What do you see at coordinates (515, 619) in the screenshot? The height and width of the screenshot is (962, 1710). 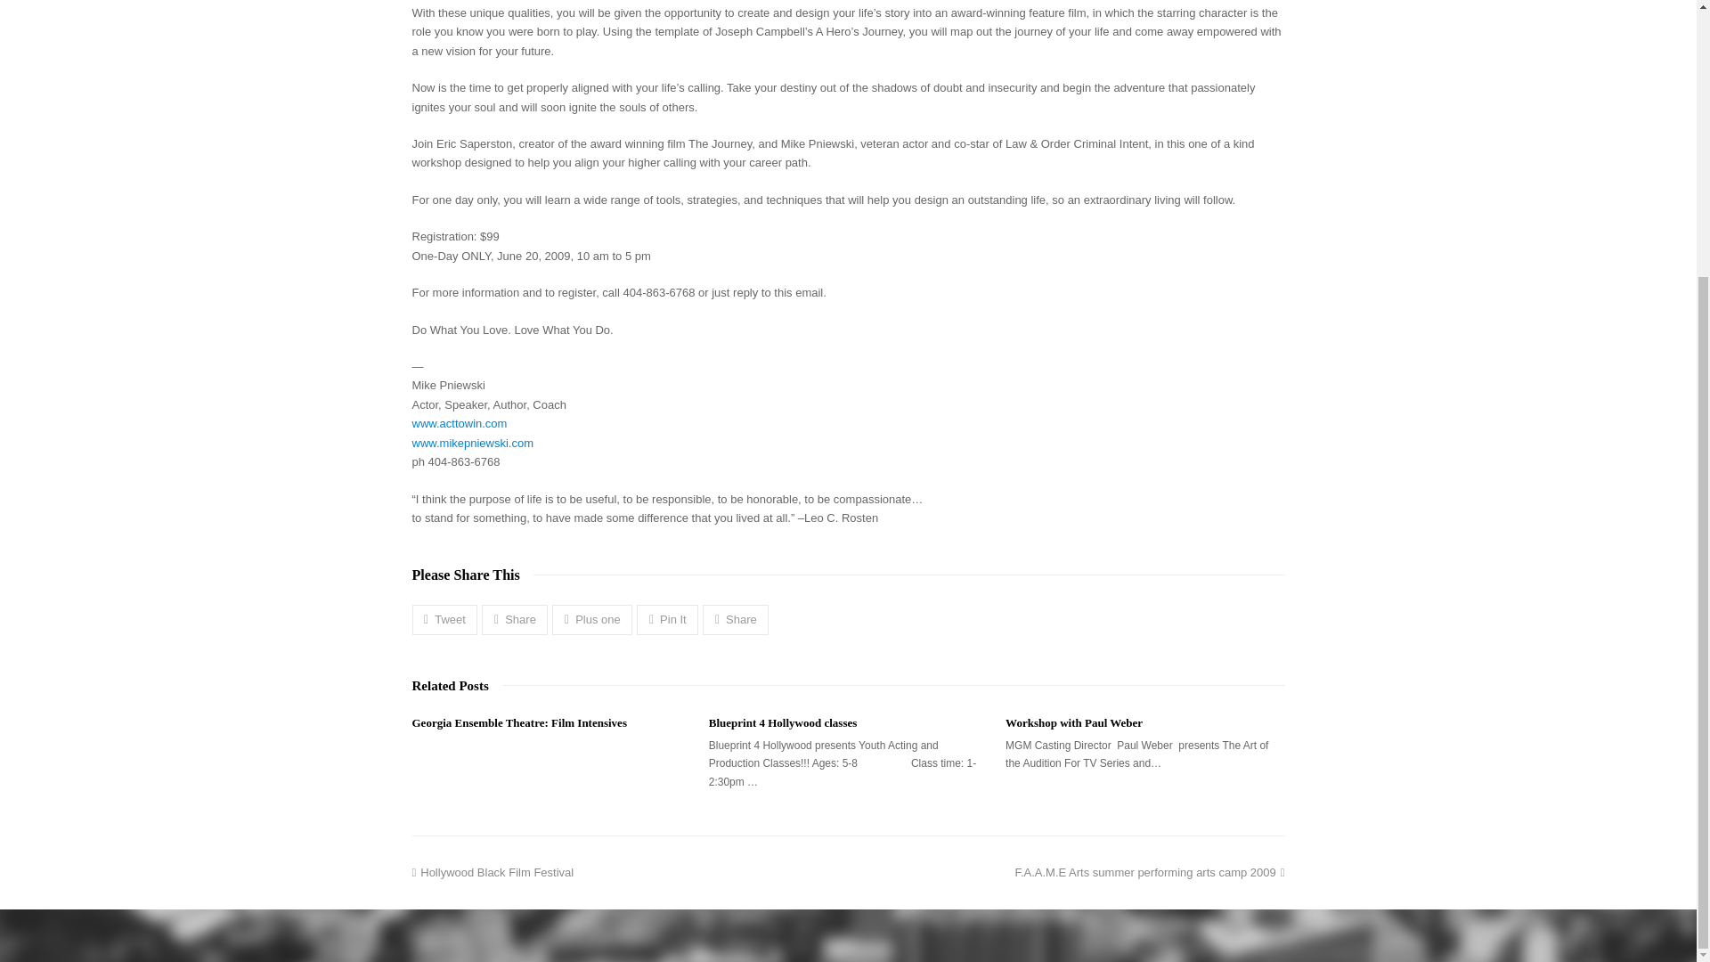 I see `Tweet` at bounding box center [515, 619].